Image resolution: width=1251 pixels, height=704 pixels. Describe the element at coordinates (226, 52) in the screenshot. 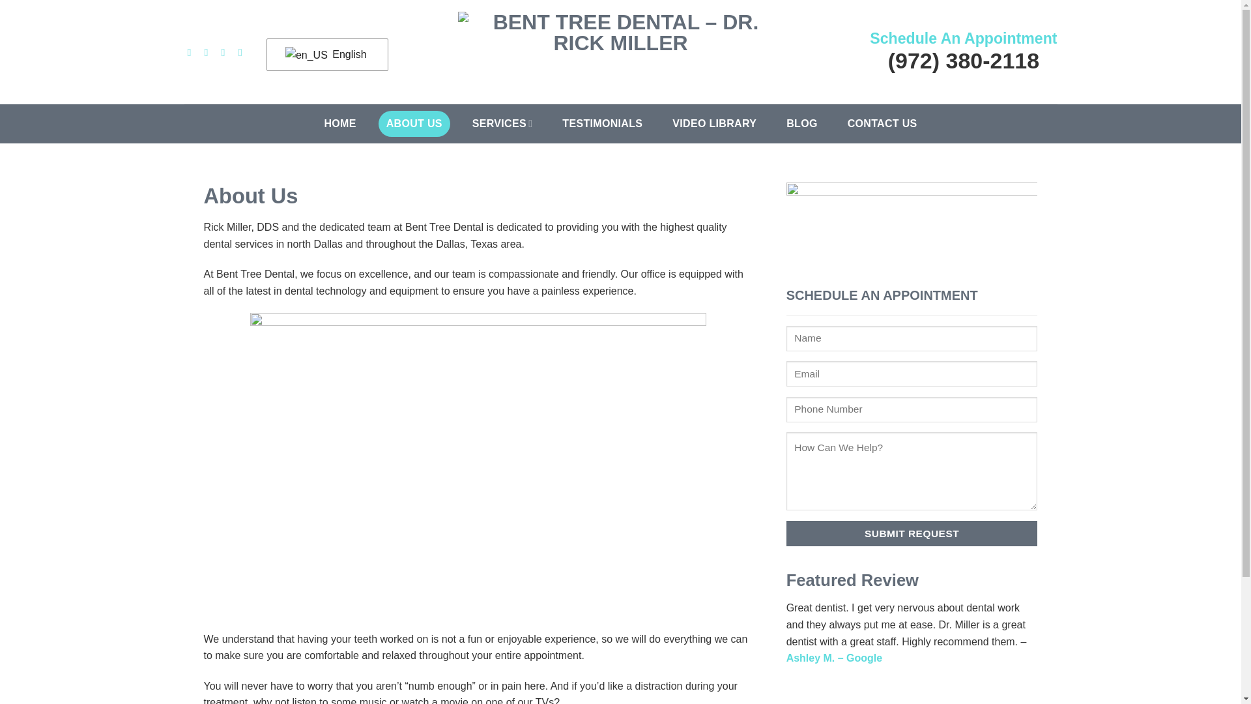

I see `Follow on Twitter` at that location.